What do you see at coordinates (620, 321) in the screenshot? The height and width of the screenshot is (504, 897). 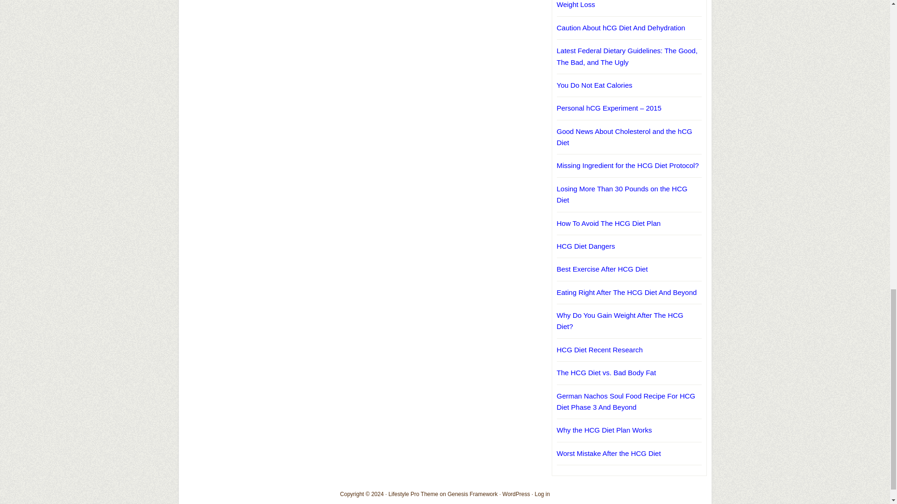 I see `Why Do You Gain Weight After The HCG Diet?` at bounding box center [620, 321].